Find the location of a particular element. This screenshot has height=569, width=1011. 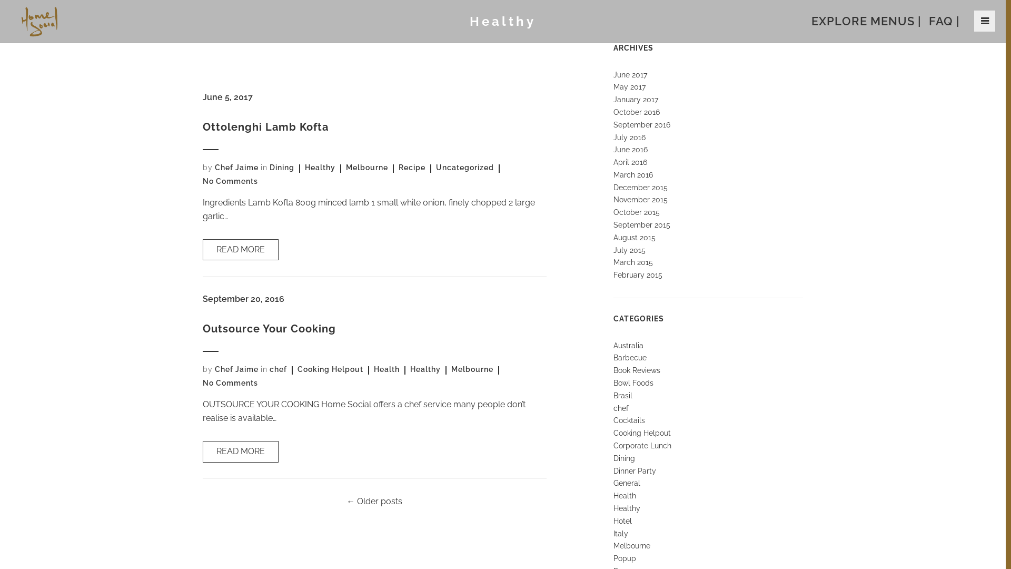

October 2015 is located at coordinates (637, 212).